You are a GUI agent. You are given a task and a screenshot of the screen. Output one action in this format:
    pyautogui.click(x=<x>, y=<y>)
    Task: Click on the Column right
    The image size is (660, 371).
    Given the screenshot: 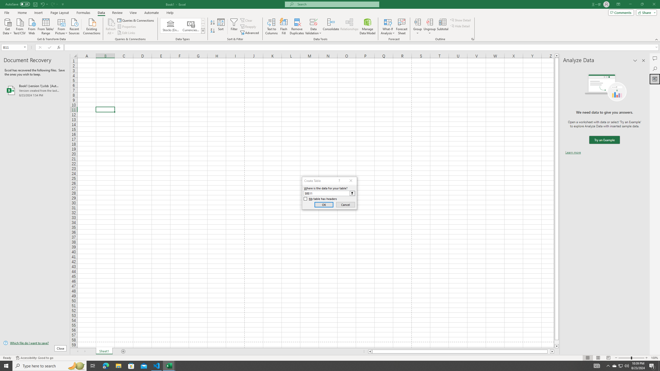 What is the action you would take?
    pyautogui.click(x=552, y=351)
    